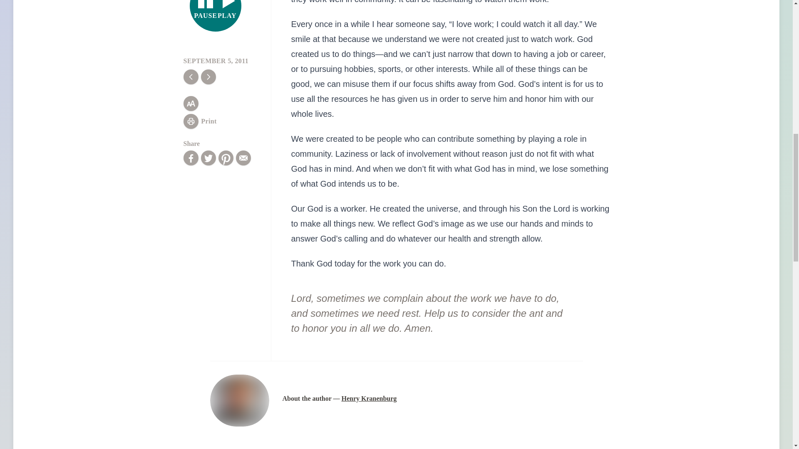 This screenshot has width=799, height=449. Describe the element at coordinates (208, 158) in the screenshot. I see `Share on Twitter` at that location.